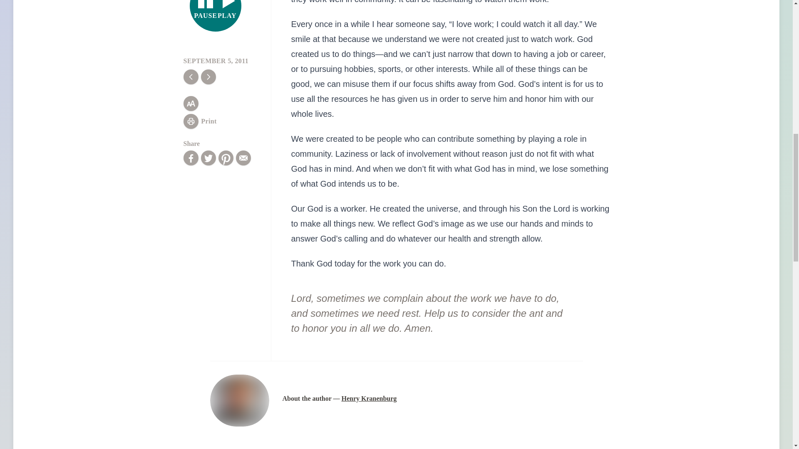 This screenshot has width=799, height=449. Describe the element at coordinates (208, 158) in the screenshot. I see `Share on Twitter` at that location.